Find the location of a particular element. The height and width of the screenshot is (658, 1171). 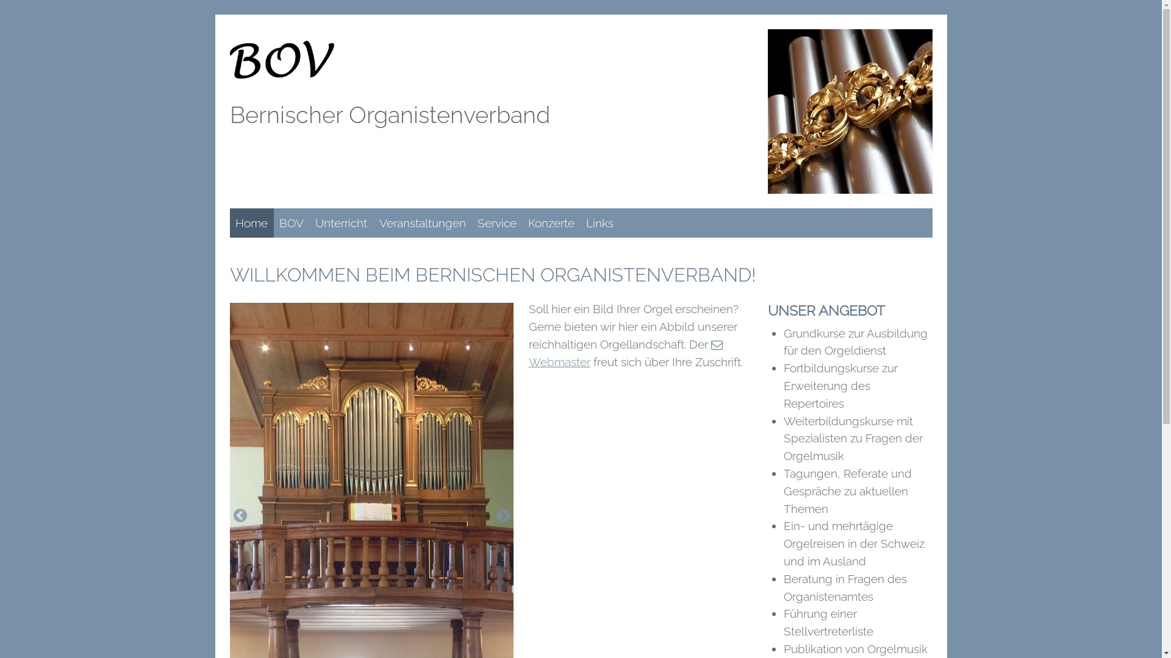

Next is located at coordinates (503, 516).